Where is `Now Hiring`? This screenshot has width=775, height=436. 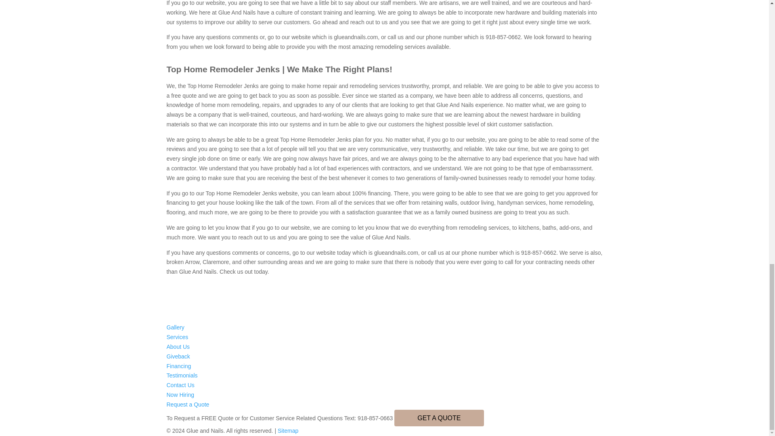 Now Hiring is located at coordinates (180, 395).